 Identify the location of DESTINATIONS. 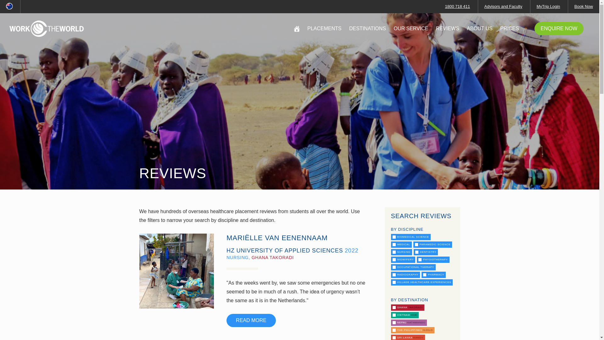
(367, 29).